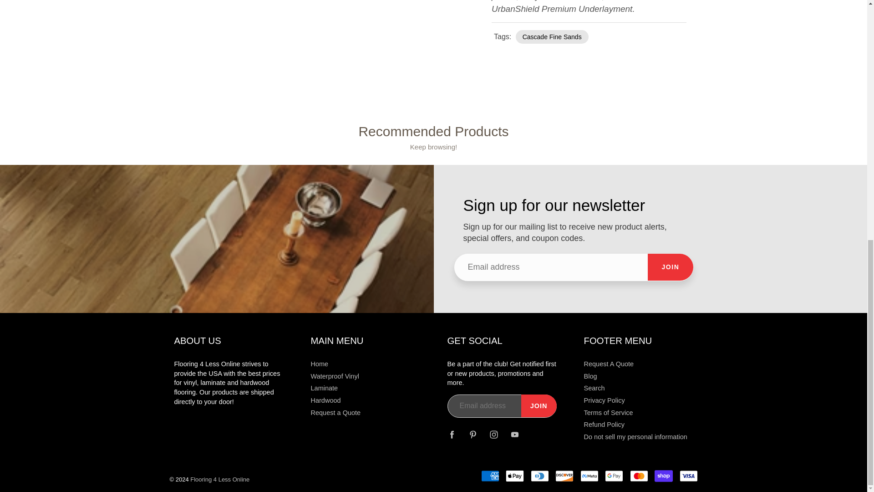  I want to click on Visa, so click(688, 476).